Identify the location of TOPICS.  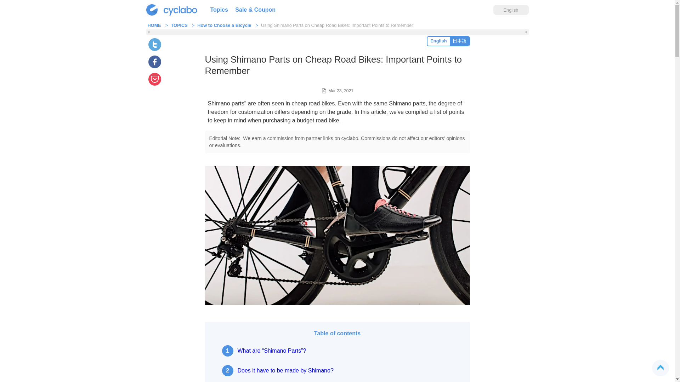
(179, 25).